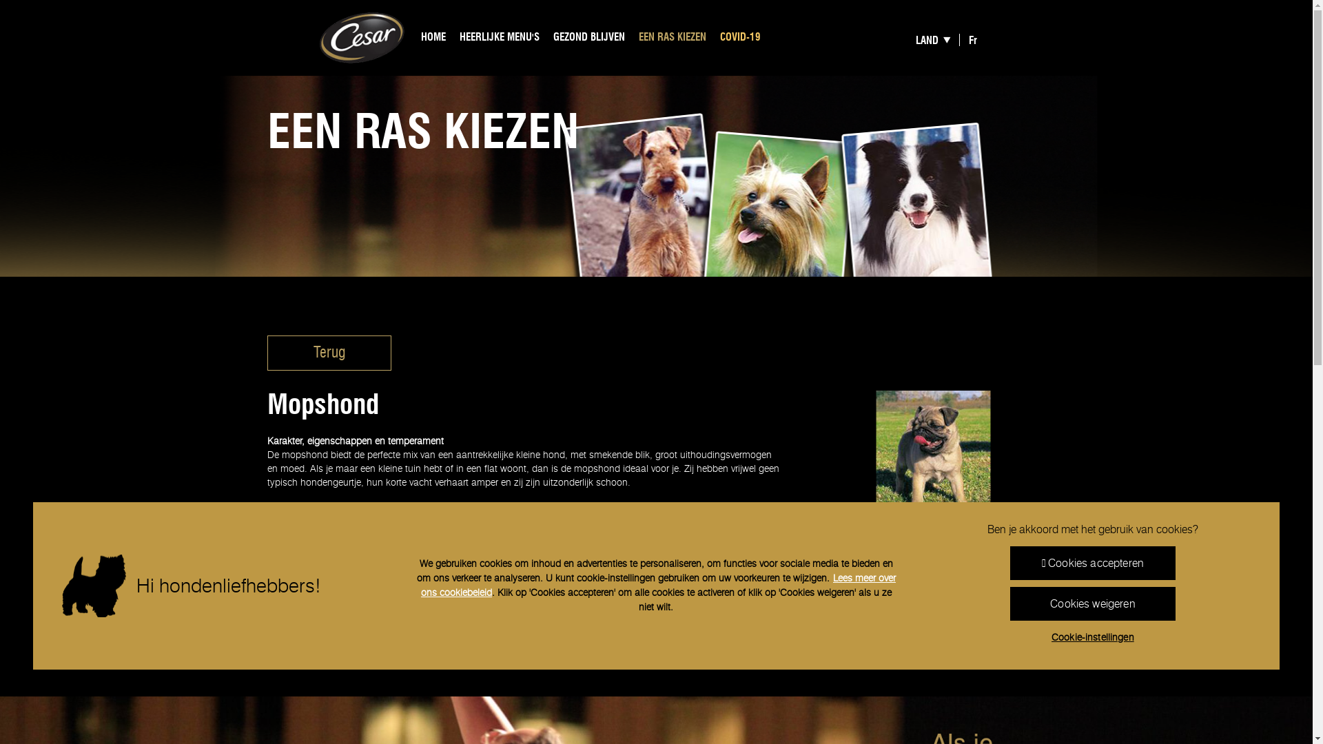 This screenshot has width=1323, height=744. Describe the element at coordinates (500, 38) in the screenshot. I see `HEERLIJKE MENU'S` at that location.